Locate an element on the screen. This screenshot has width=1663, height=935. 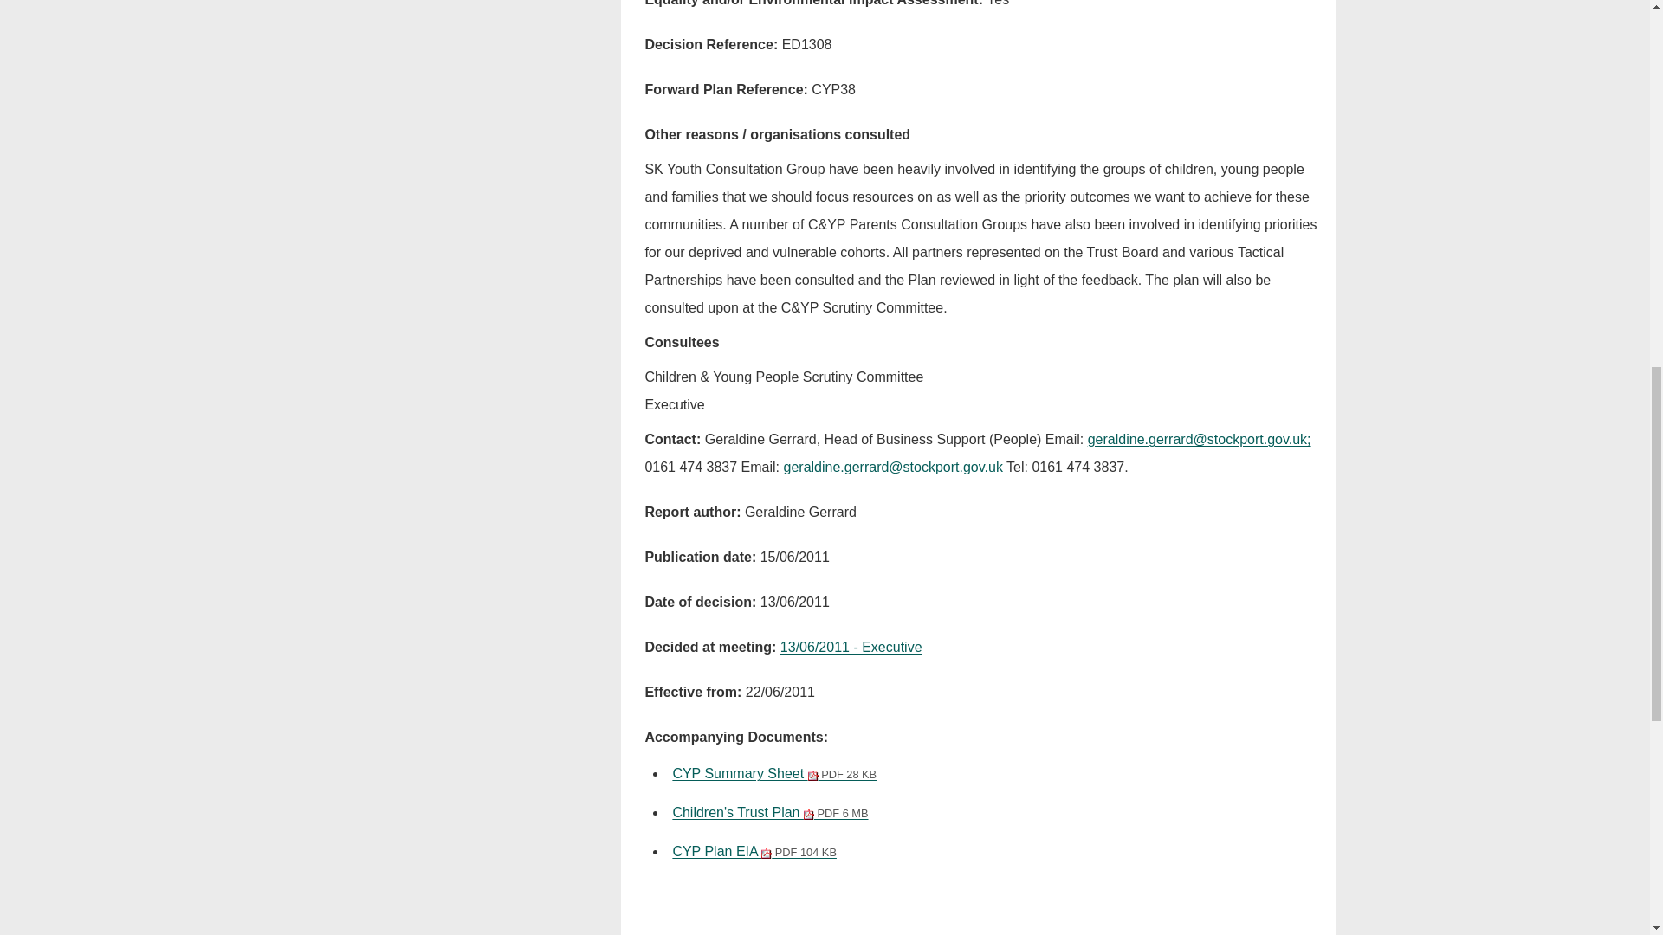
Link to file CYP Plan EIA is located at coordinates (754, 852).